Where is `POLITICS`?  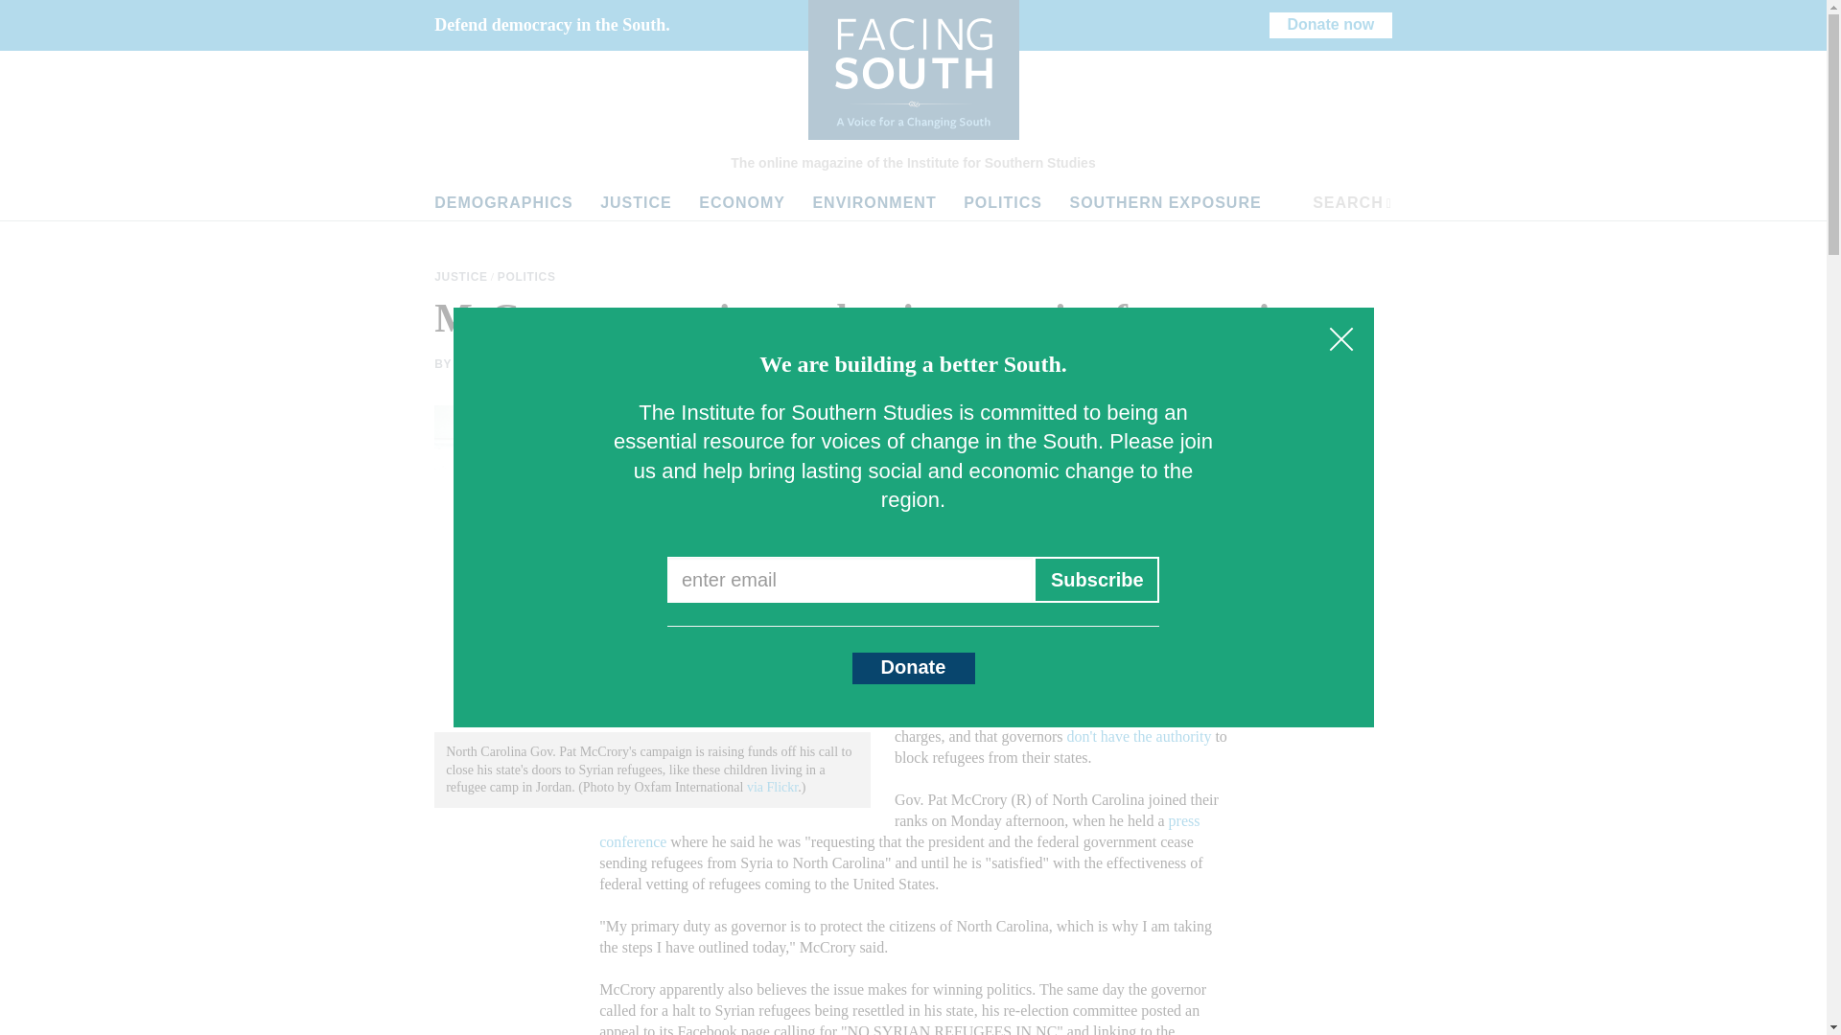
POLITICS is located at coordinates (527, 277).